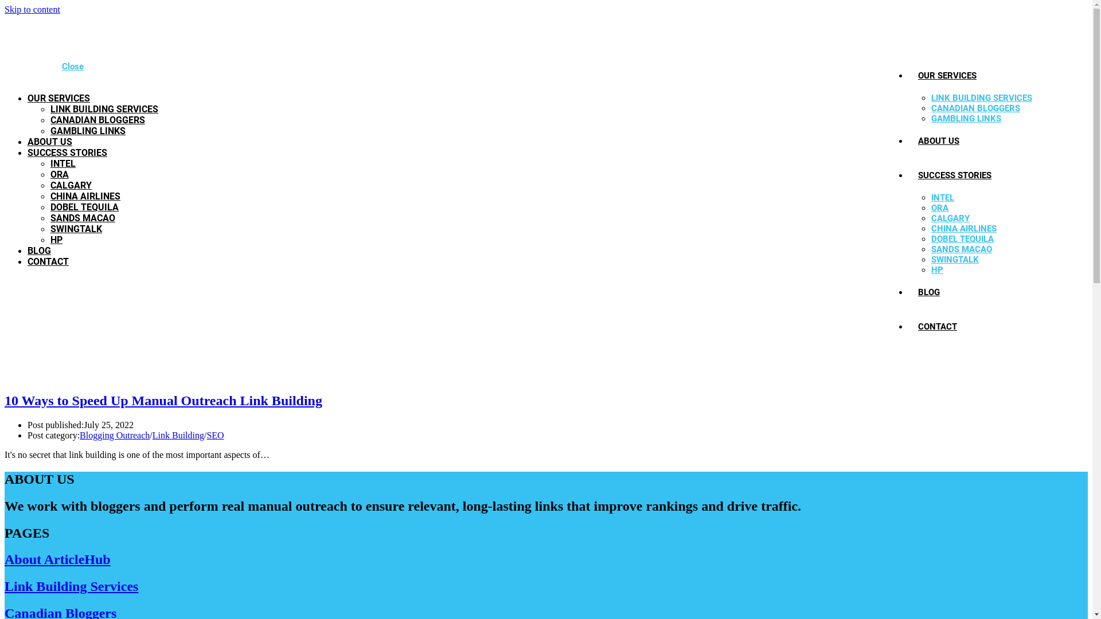 This screenshot has height=619, width=1101. I want to click on INTEL, so click(63, 164).